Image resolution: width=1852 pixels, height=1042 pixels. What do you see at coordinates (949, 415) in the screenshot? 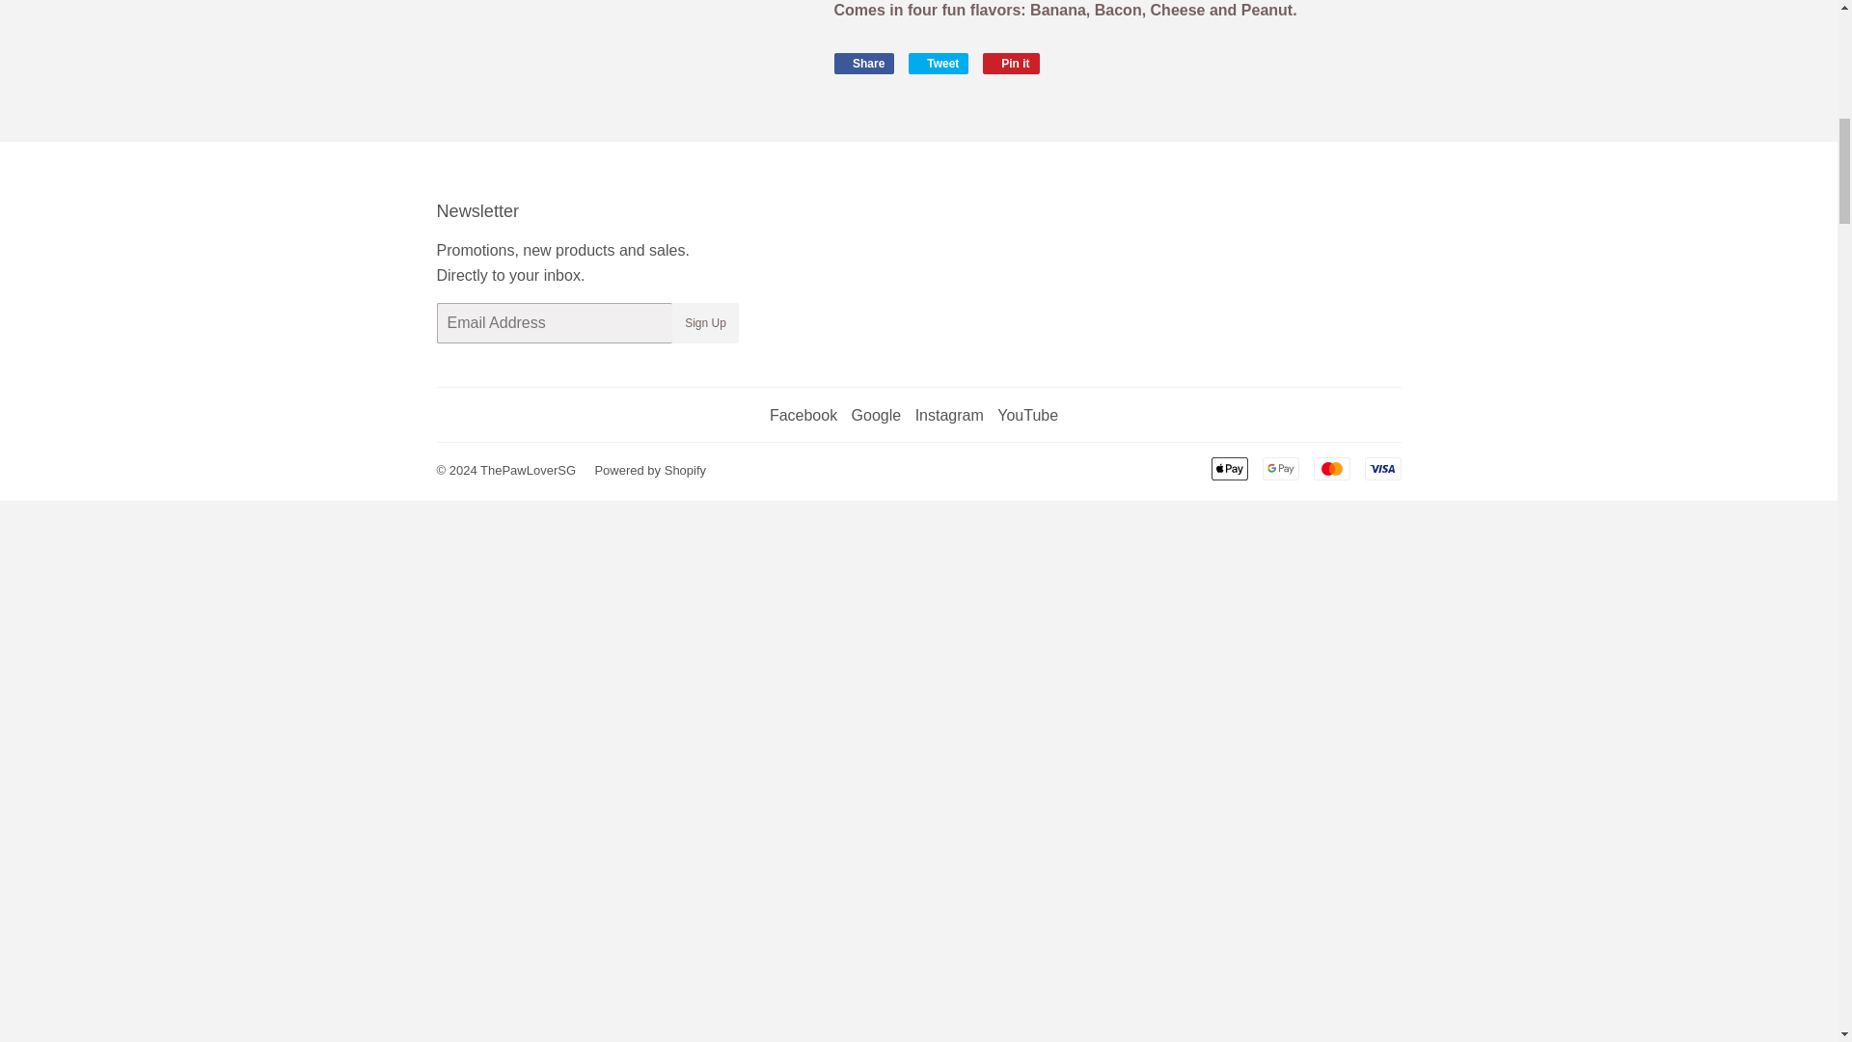
I see `ThePawLoverSG on Instagram` at bounding box center [949, 415].